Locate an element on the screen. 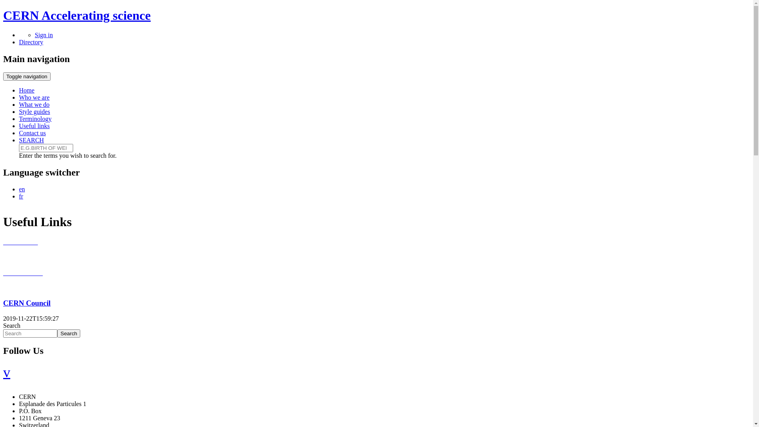  Enter the terms you wish to search for. is located at coordinates (46, 148).